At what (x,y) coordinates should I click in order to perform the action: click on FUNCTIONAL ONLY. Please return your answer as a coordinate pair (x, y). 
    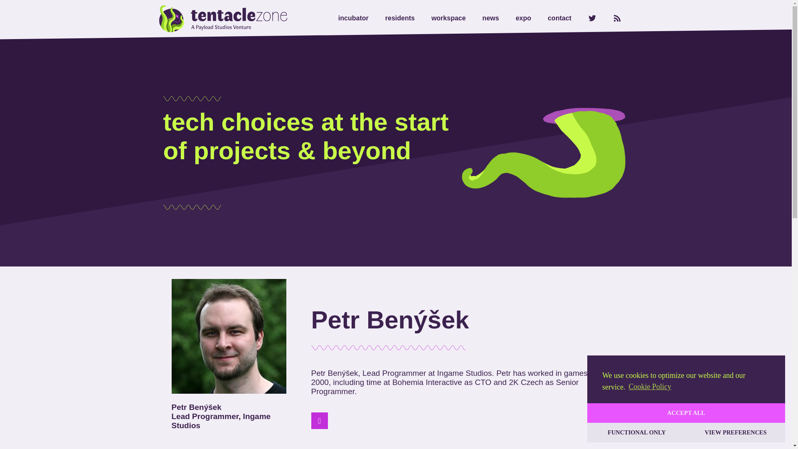
    Looking at the image, I should click on (637, 432).